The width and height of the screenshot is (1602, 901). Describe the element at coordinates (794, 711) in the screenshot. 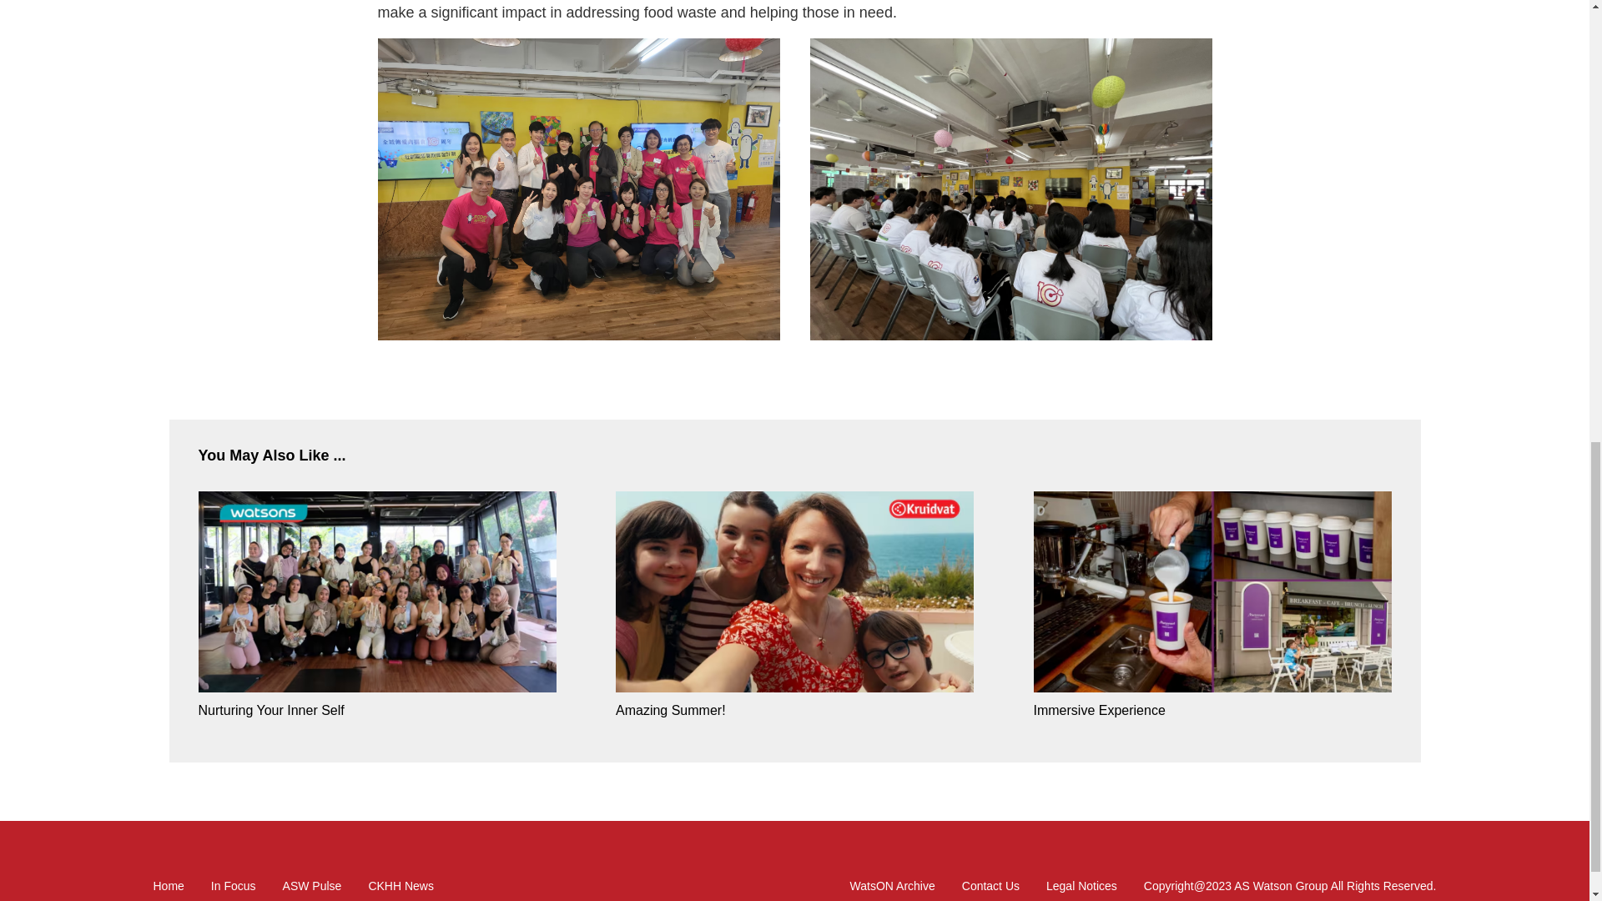

I see `Amazing Summer!` at that location.